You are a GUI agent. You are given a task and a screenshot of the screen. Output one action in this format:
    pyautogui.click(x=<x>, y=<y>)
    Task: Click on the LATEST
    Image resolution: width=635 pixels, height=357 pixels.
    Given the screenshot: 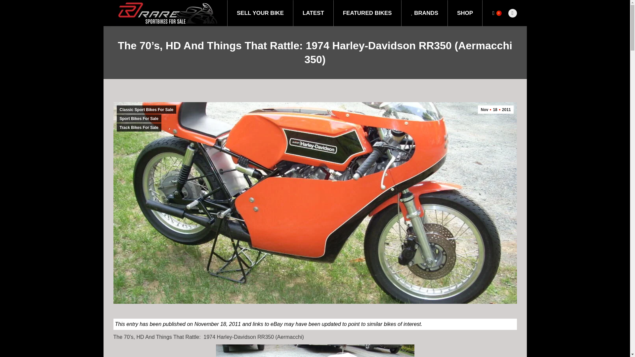 What is the action you would take?
    pyautogui.click(x=313, y=13)
    